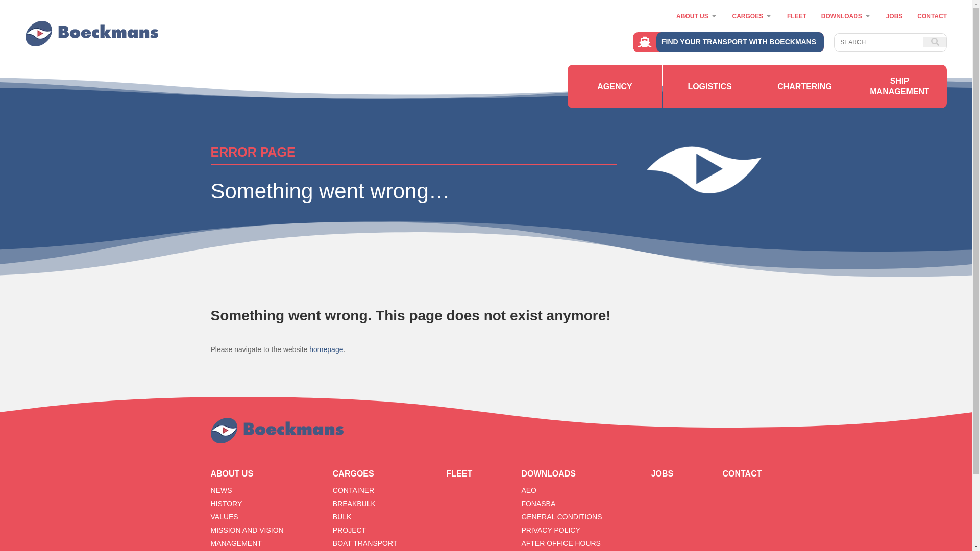 The width and height of the screenshot is (980, 551). What do you see at coordinates (663, 477) in the screenshot?
I see `JOBS` at bounding box center [663, 477].